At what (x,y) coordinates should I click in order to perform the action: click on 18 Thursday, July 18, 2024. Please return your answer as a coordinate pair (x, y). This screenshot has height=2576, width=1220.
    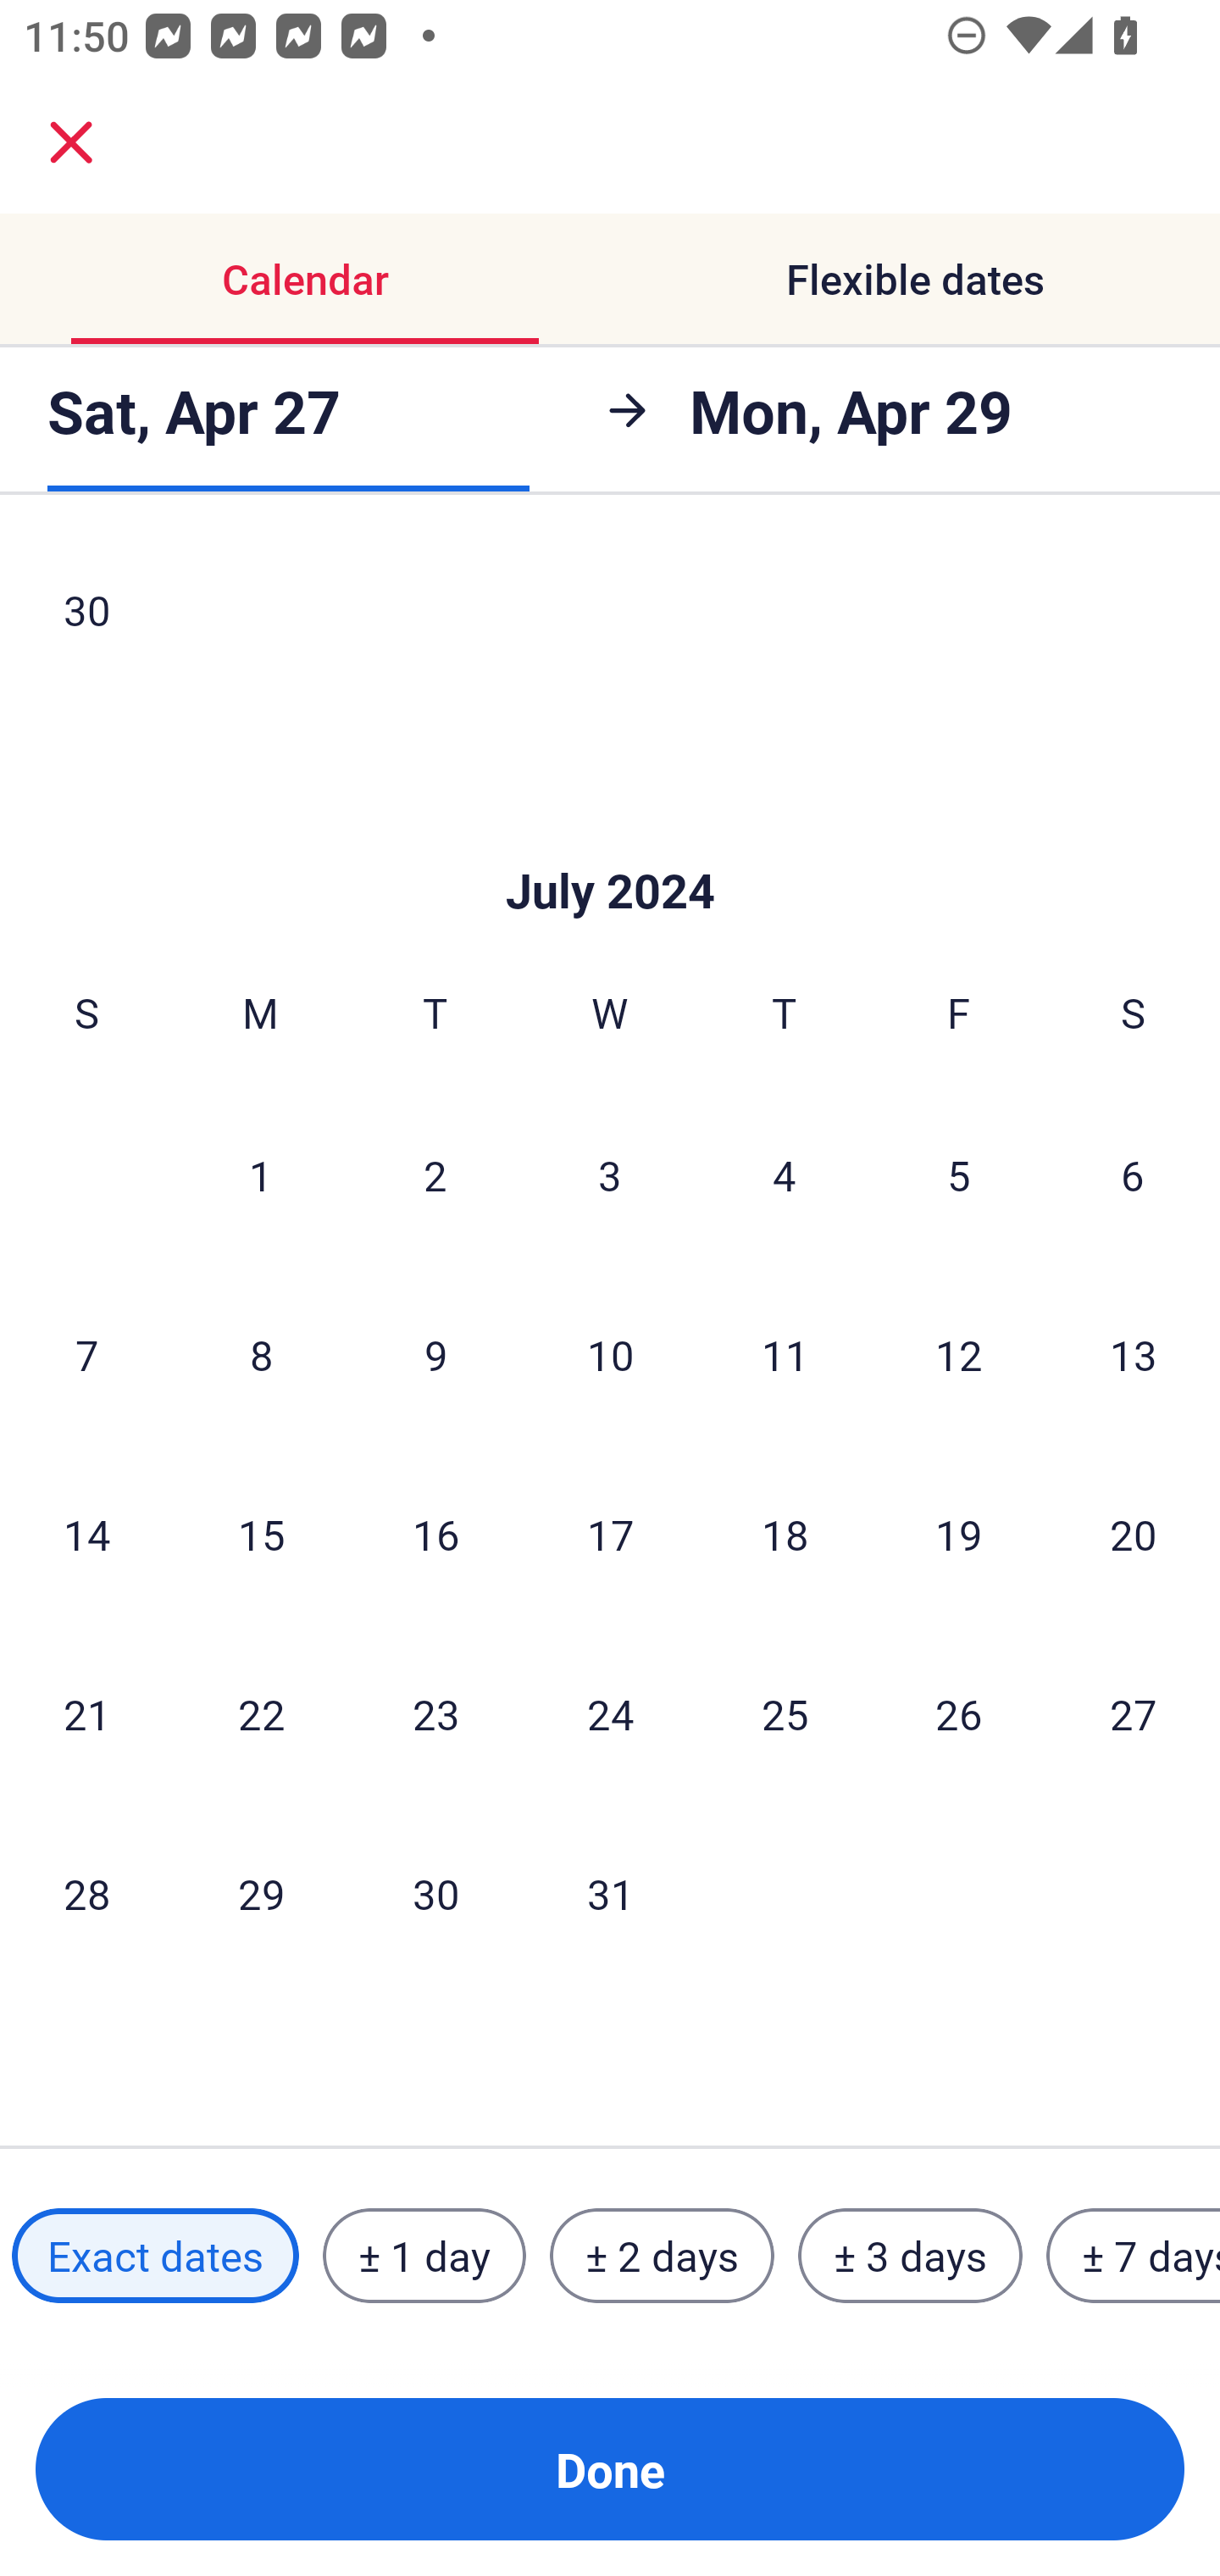
    Looking at the image, I should click on (785, 1534).